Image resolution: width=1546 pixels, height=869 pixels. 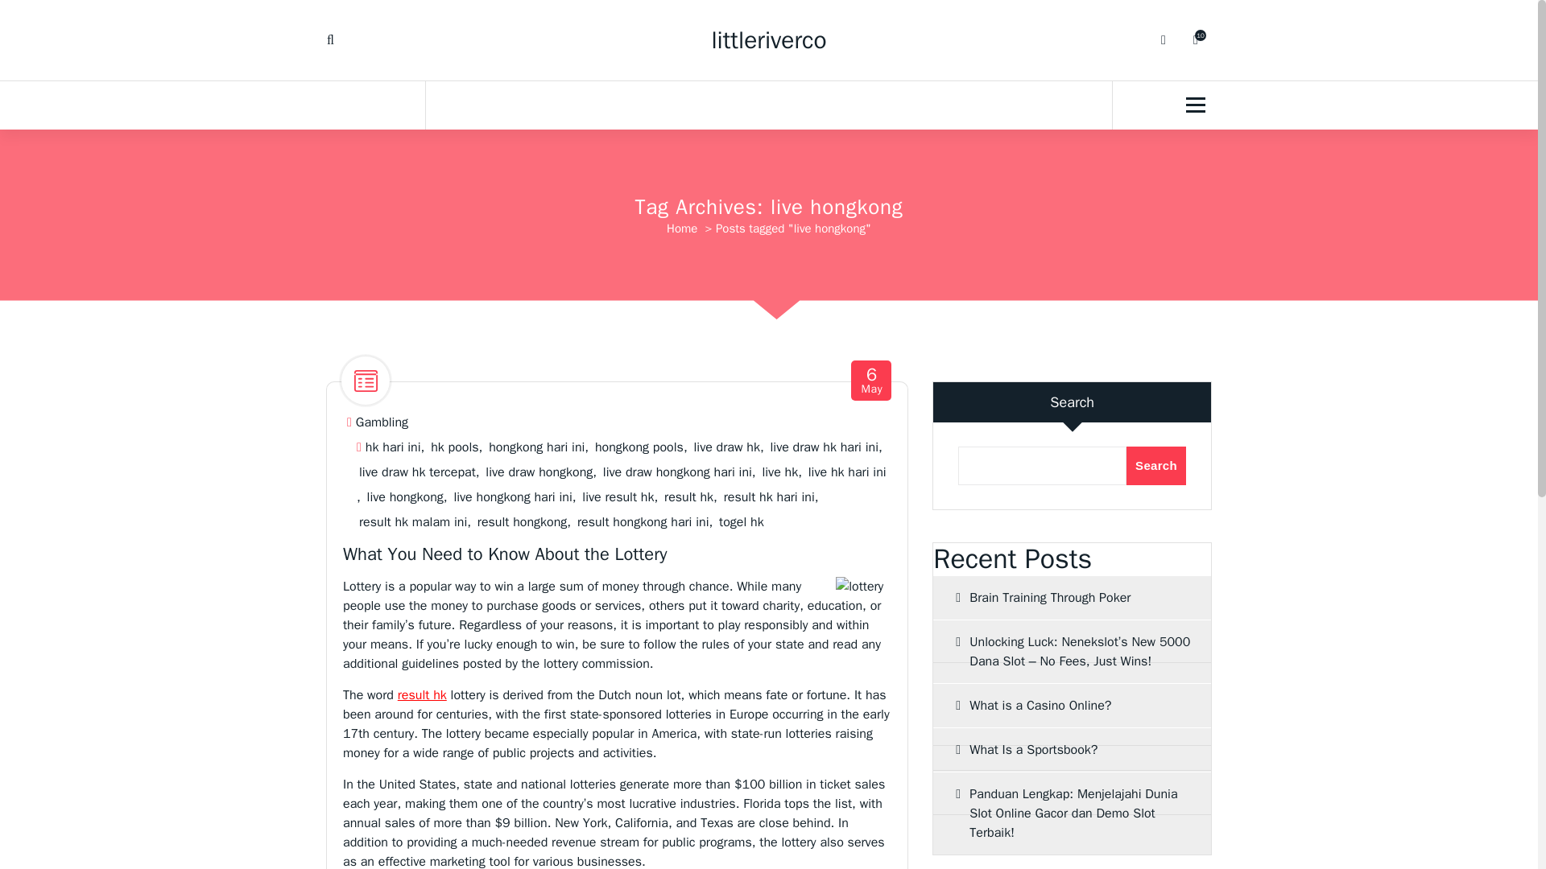 I want to click on result hk, so click(x=688, y=497).